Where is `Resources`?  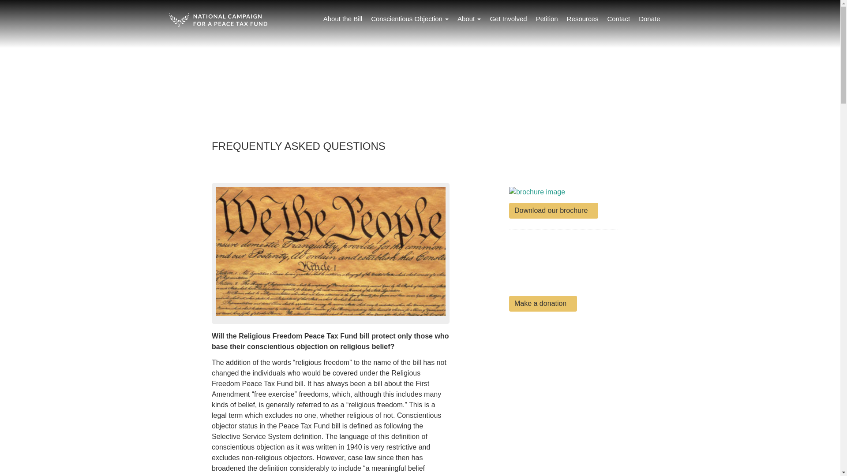
Resources is located at coordinates (582, 19).